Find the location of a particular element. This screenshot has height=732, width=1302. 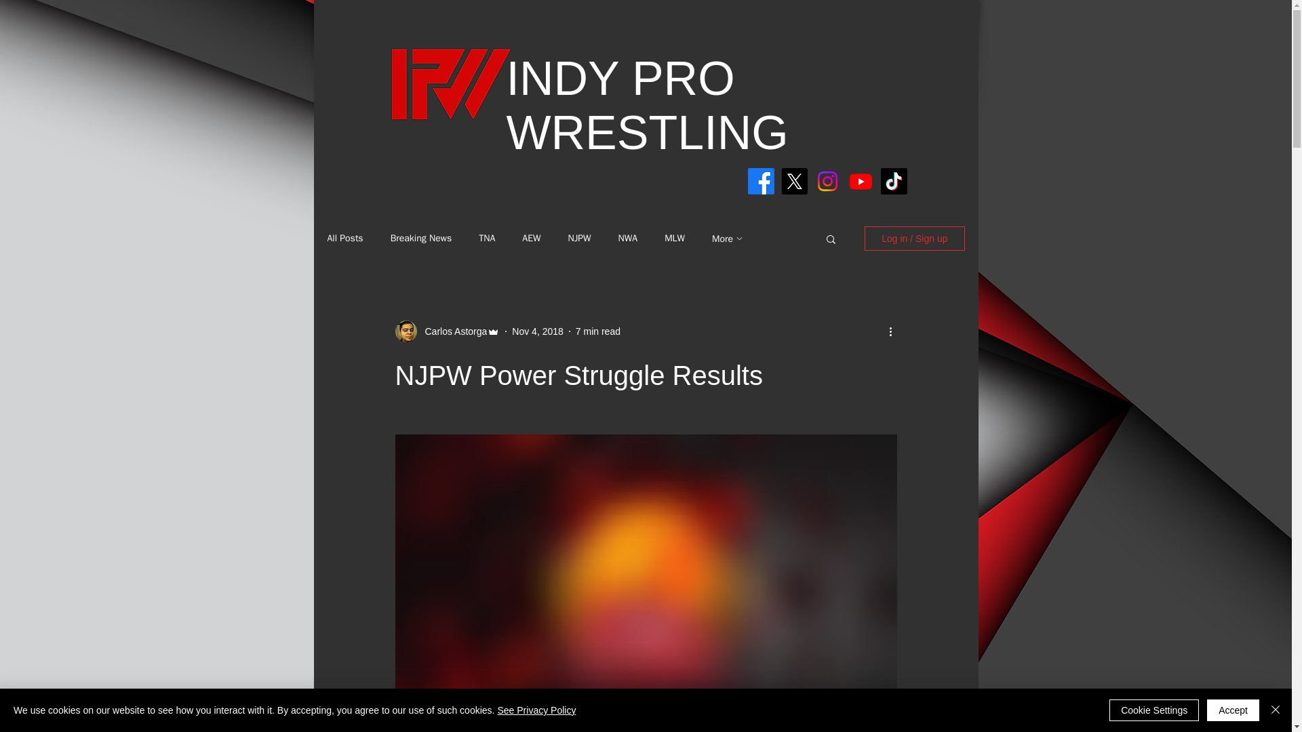

7 min read is located at coordinates (598, 330).